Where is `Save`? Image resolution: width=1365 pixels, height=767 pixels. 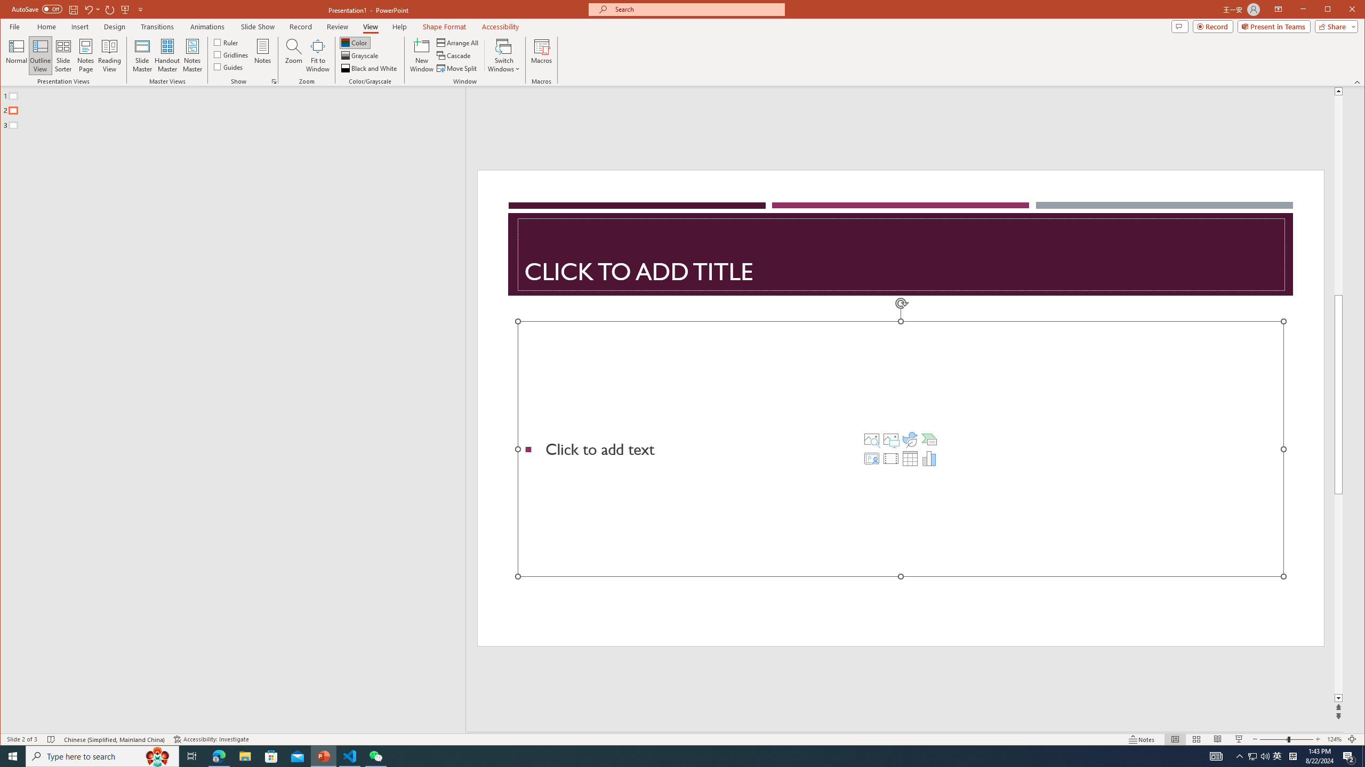
Save is located at coordinates (73, 9).